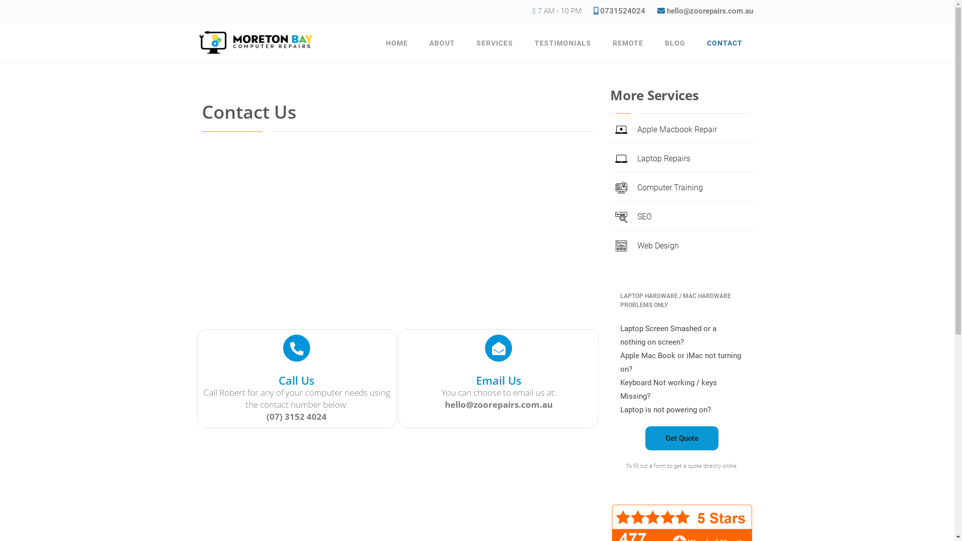 The height and width of the screenshot is (541, 962). Describe the element at coordinates (709, 11) in the screenshot. I see `hello@zoorepairs.com.au` at that location.